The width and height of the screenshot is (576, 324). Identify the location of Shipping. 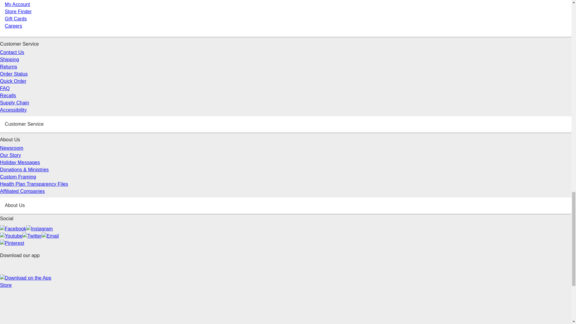
(10, 59).